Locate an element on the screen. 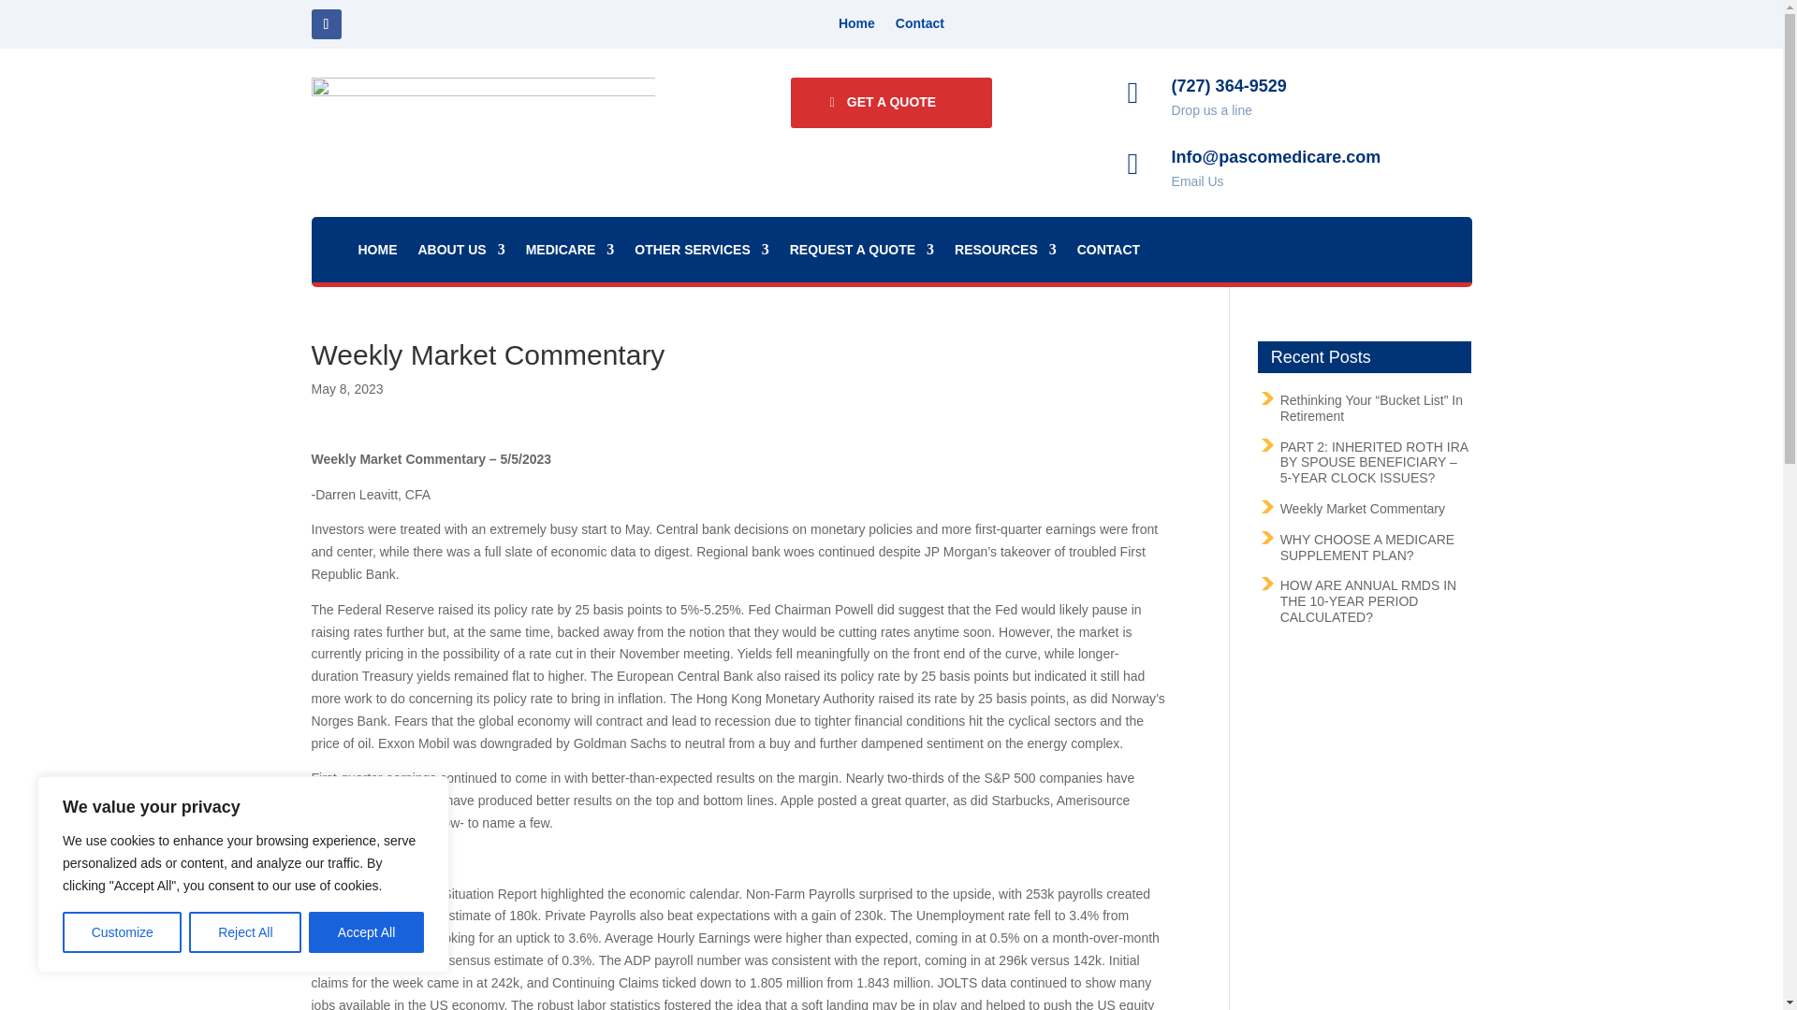 This screenshot has width=1797, height=1010. HOME is located at coordinates (377, 252).